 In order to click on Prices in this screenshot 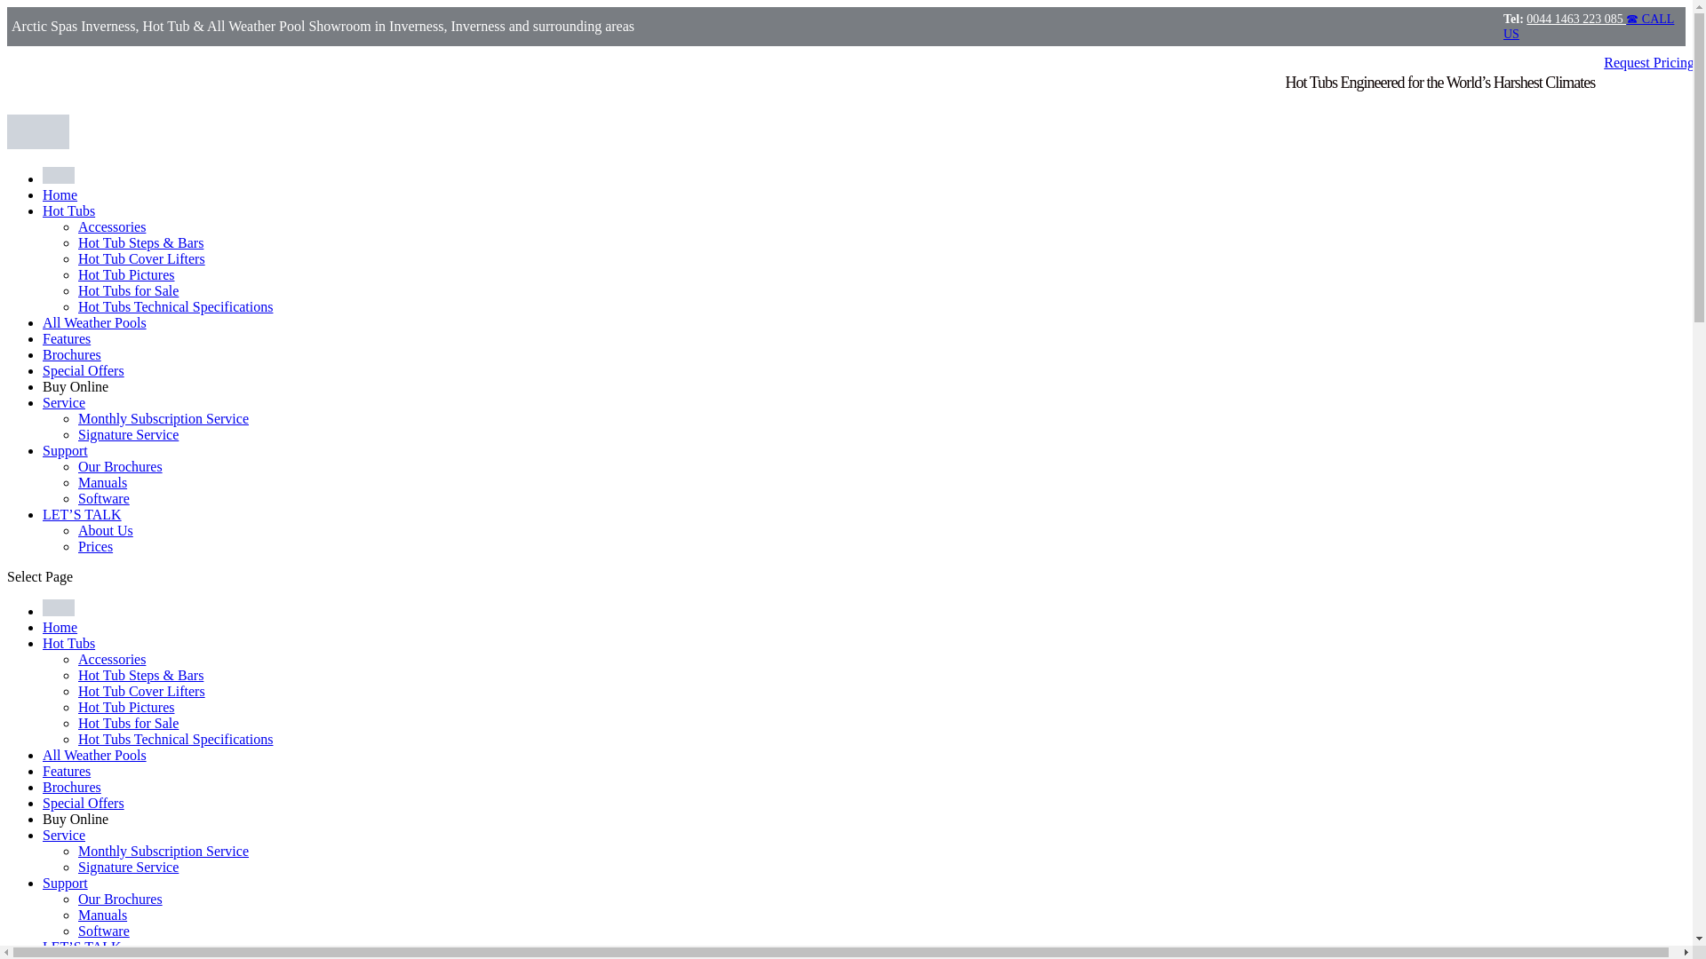, I will do `click(95, 546)`.